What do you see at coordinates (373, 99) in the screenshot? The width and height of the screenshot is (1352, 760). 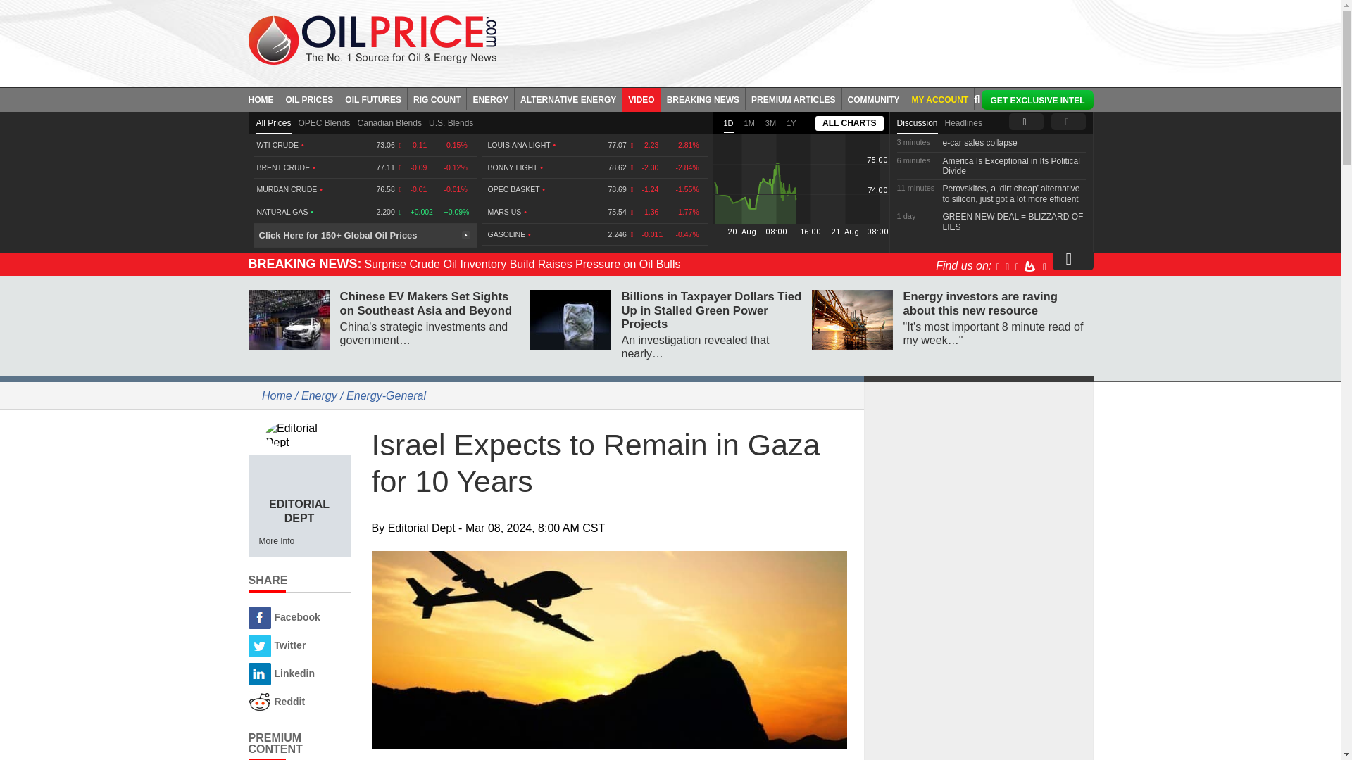 I see `OIL FUTURES` at bounding box center [373, 99].